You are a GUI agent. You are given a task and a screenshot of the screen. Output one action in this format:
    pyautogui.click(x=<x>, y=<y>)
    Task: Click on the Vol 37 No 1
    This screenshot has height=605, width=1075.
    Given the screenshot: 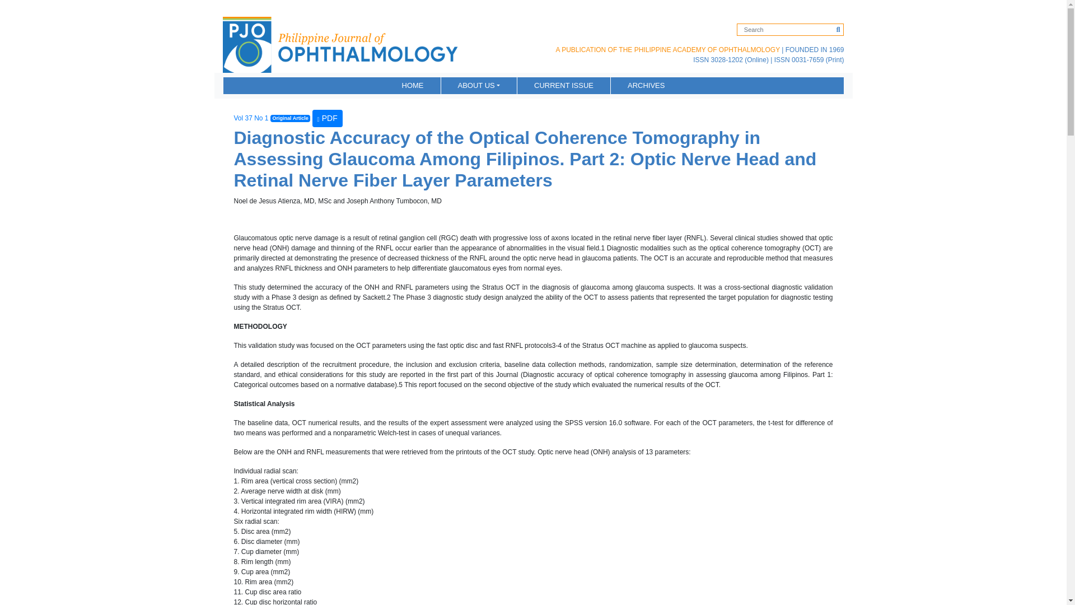 What is the action you would take?
    pyautogui.click(x=251, y=118)
    